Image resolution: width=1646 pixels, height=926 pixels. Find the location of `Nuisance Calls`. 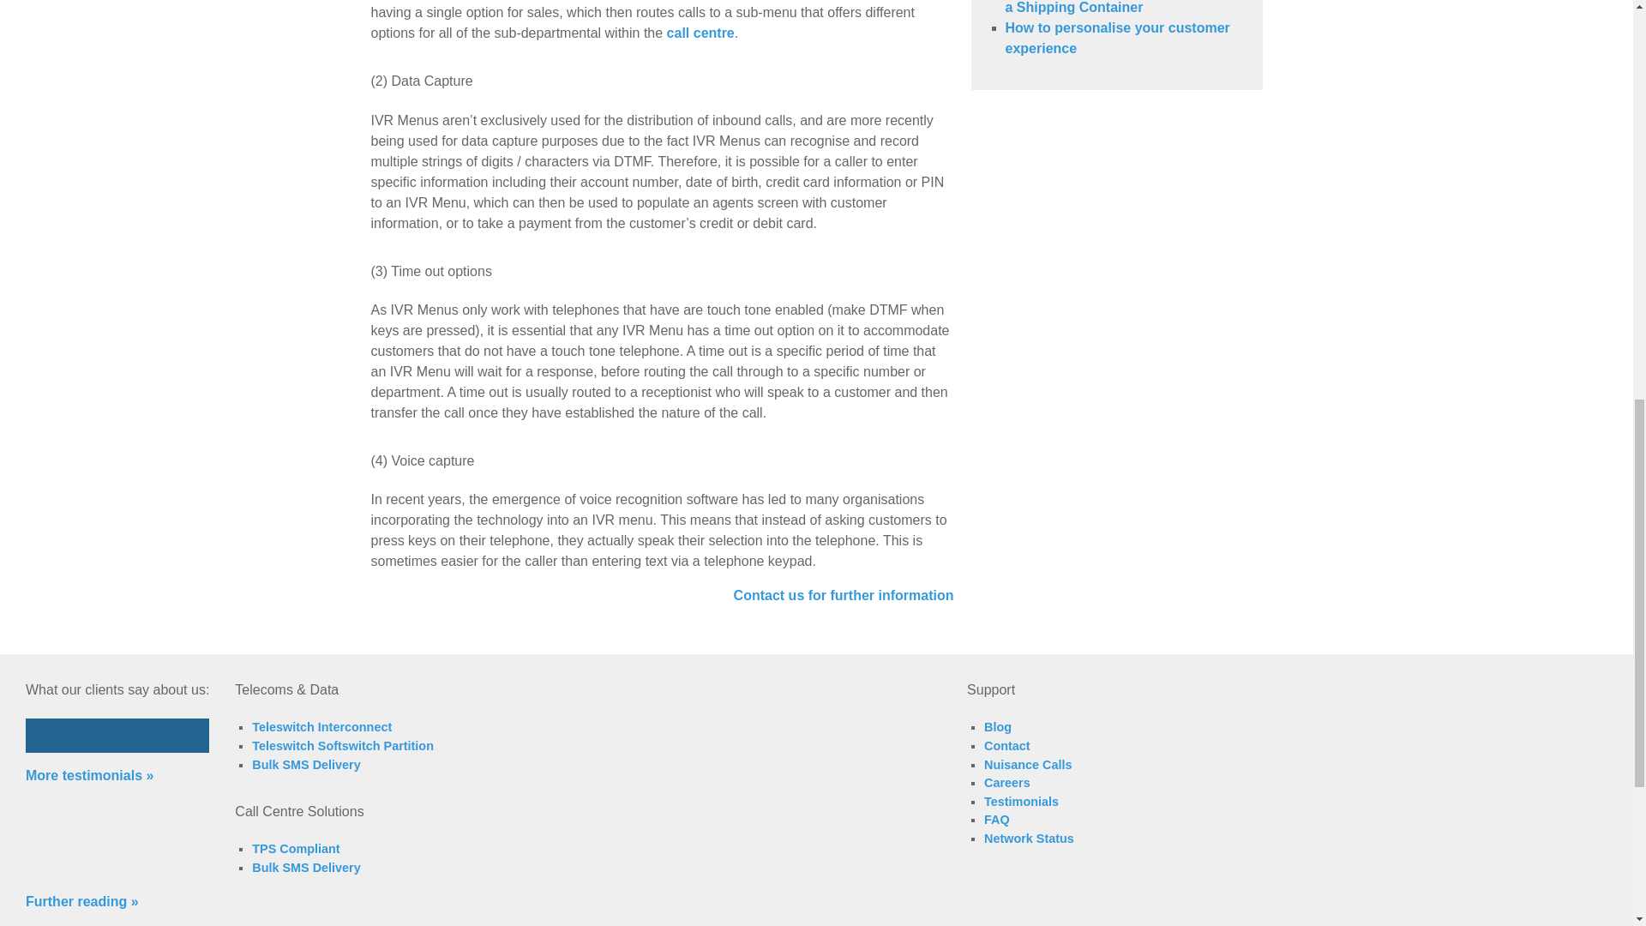

Nuisance Calls is located at coordinates (1027, 765).